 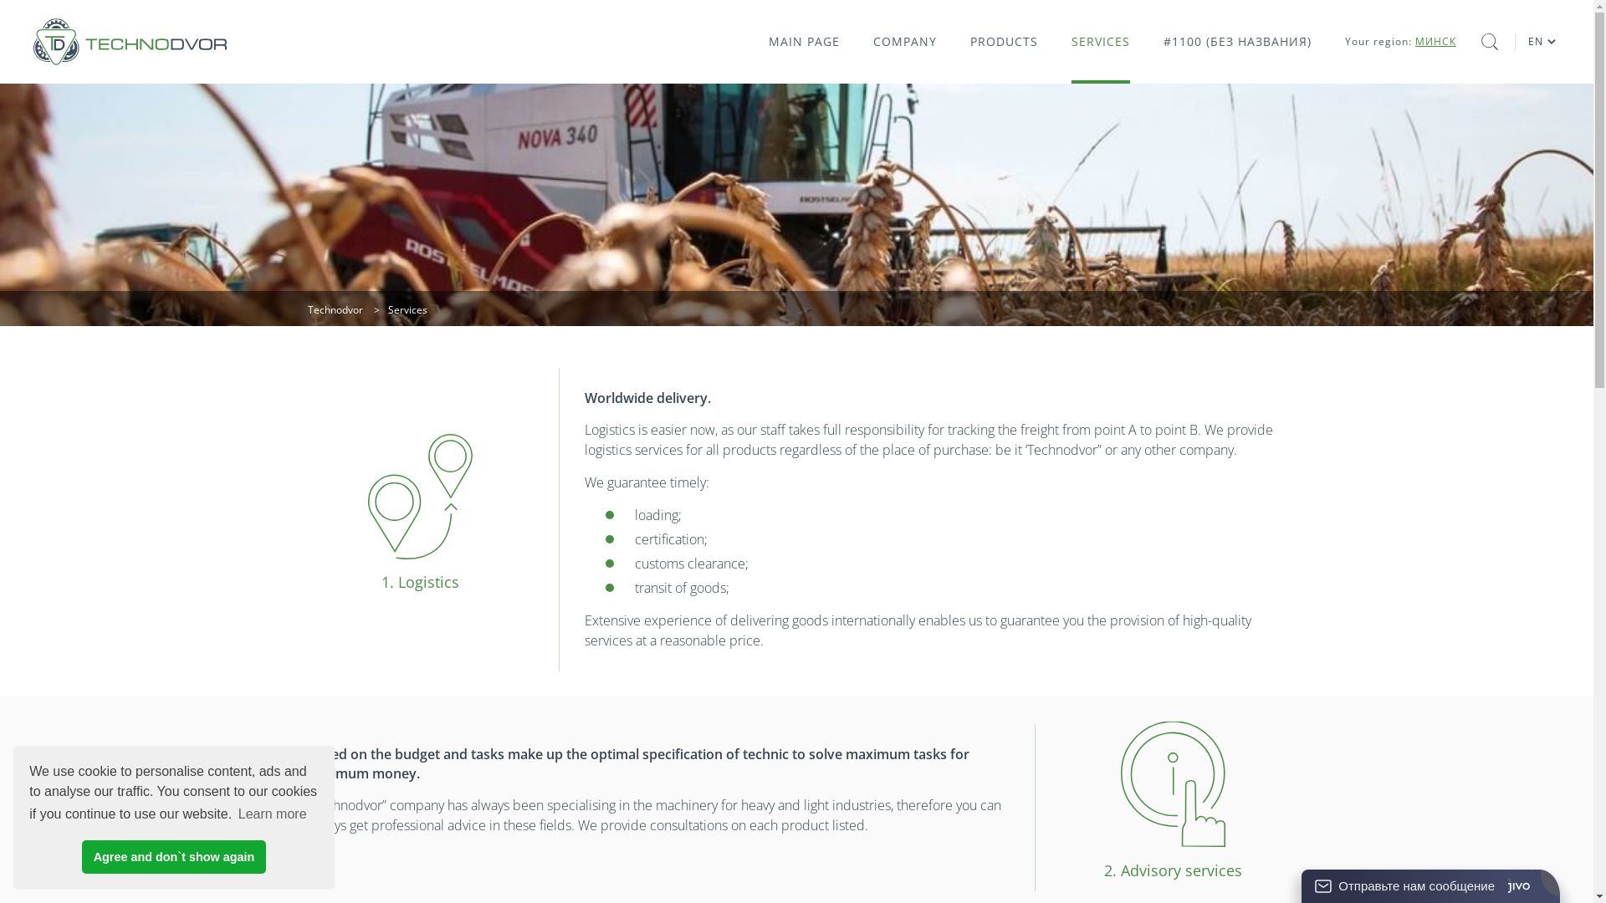 What do you see at coordinates (335, 309) in the screenshot?
I see `Technodvor` at bounding box center [335, 309].